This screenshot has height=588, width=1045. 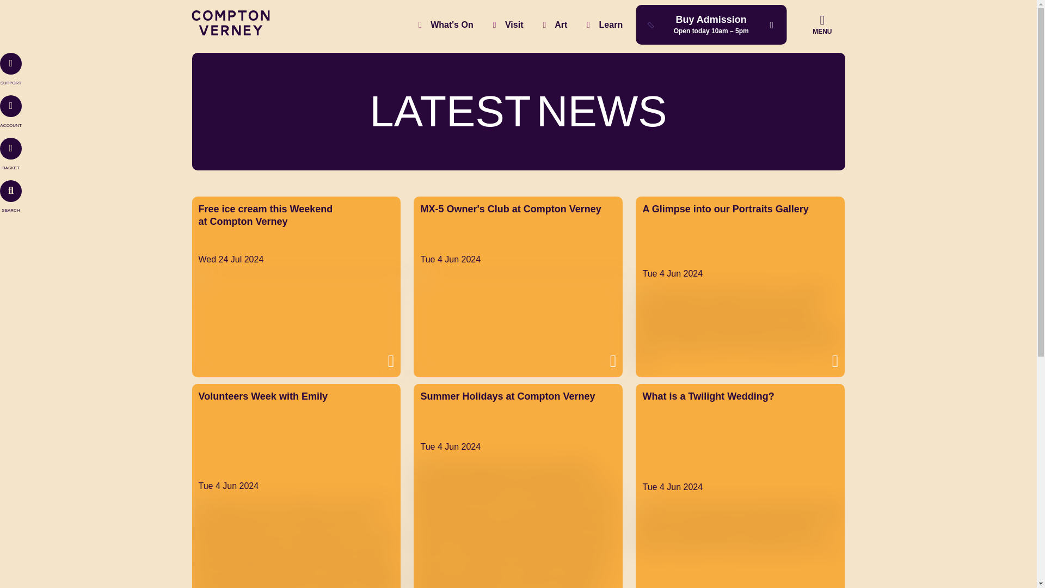 What do you see at coordinates (517, 324) in the screenshot?
I see `1-scaled-aspect-ratio-2-1` at bounding box center [517, 324].